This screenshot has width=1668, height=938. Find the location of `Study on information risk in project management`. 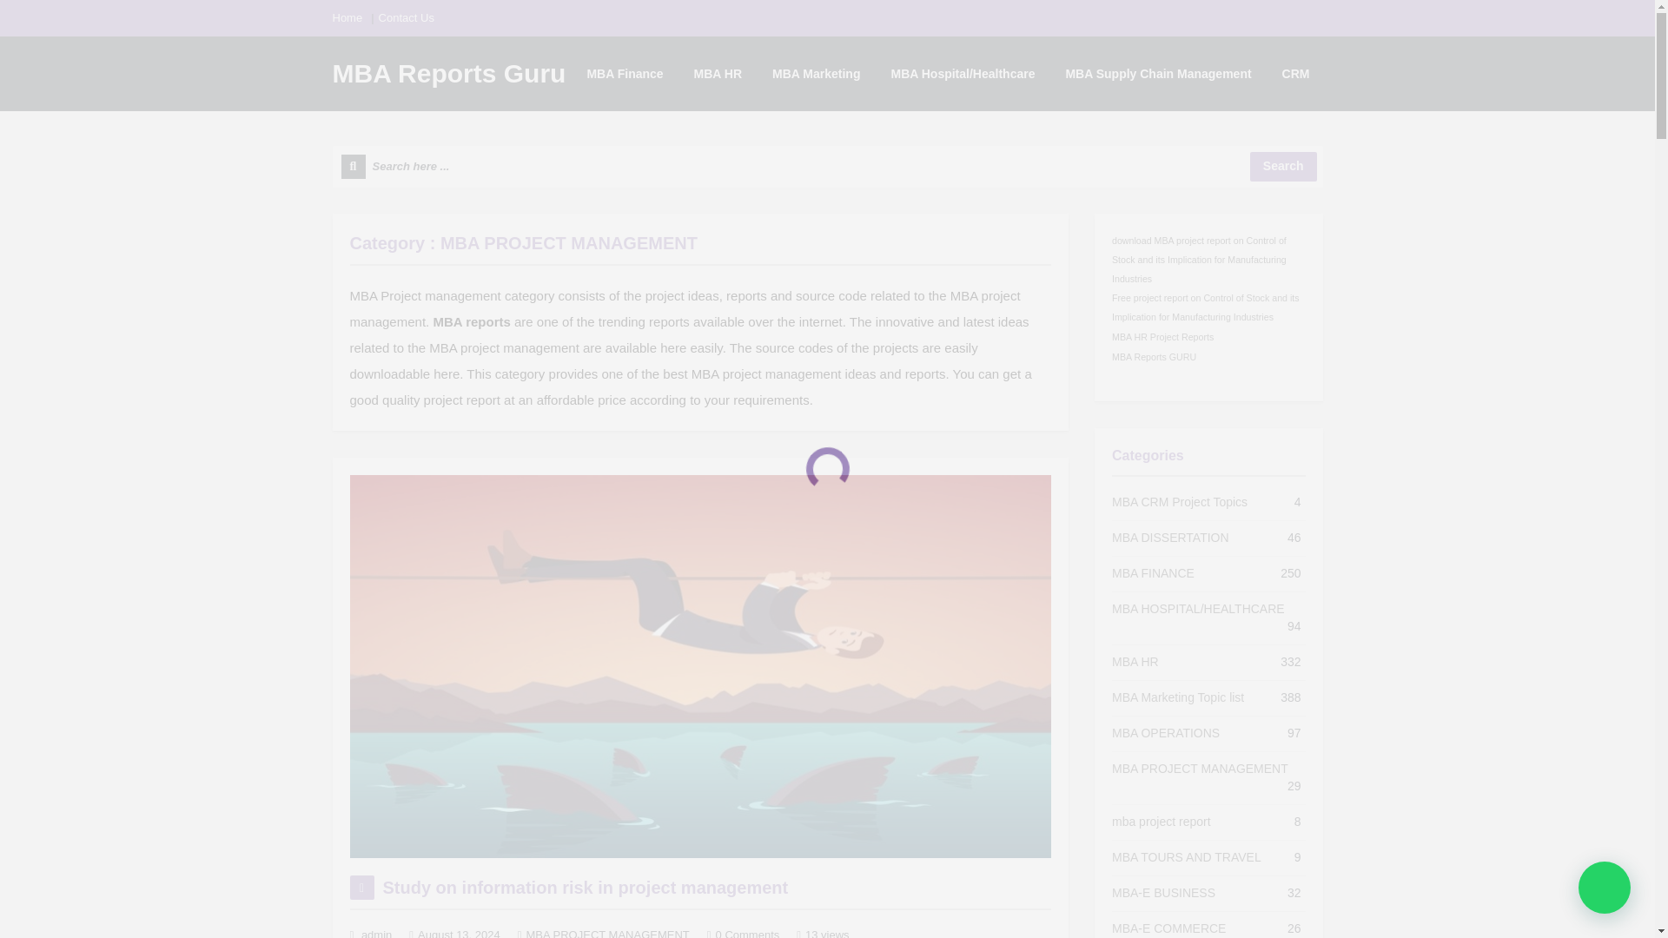

Study on information risk in project management is located at coordinates (584, 887).